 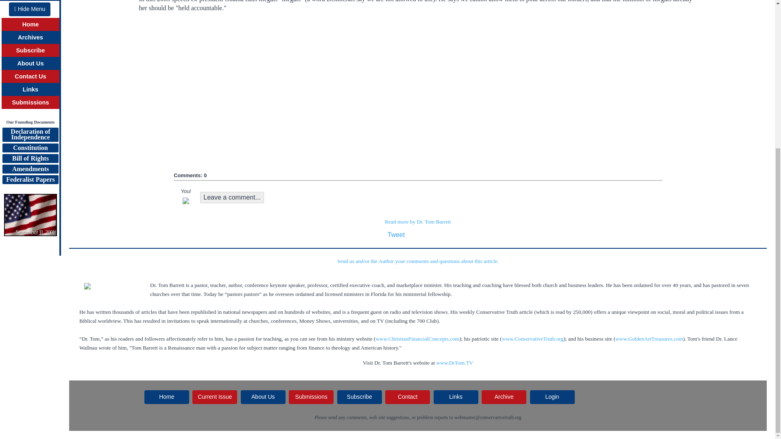 What do you see at coordinates (30, 81) in the screenshot?
I see `Federalist Papers` at bounding box center [30, 81].